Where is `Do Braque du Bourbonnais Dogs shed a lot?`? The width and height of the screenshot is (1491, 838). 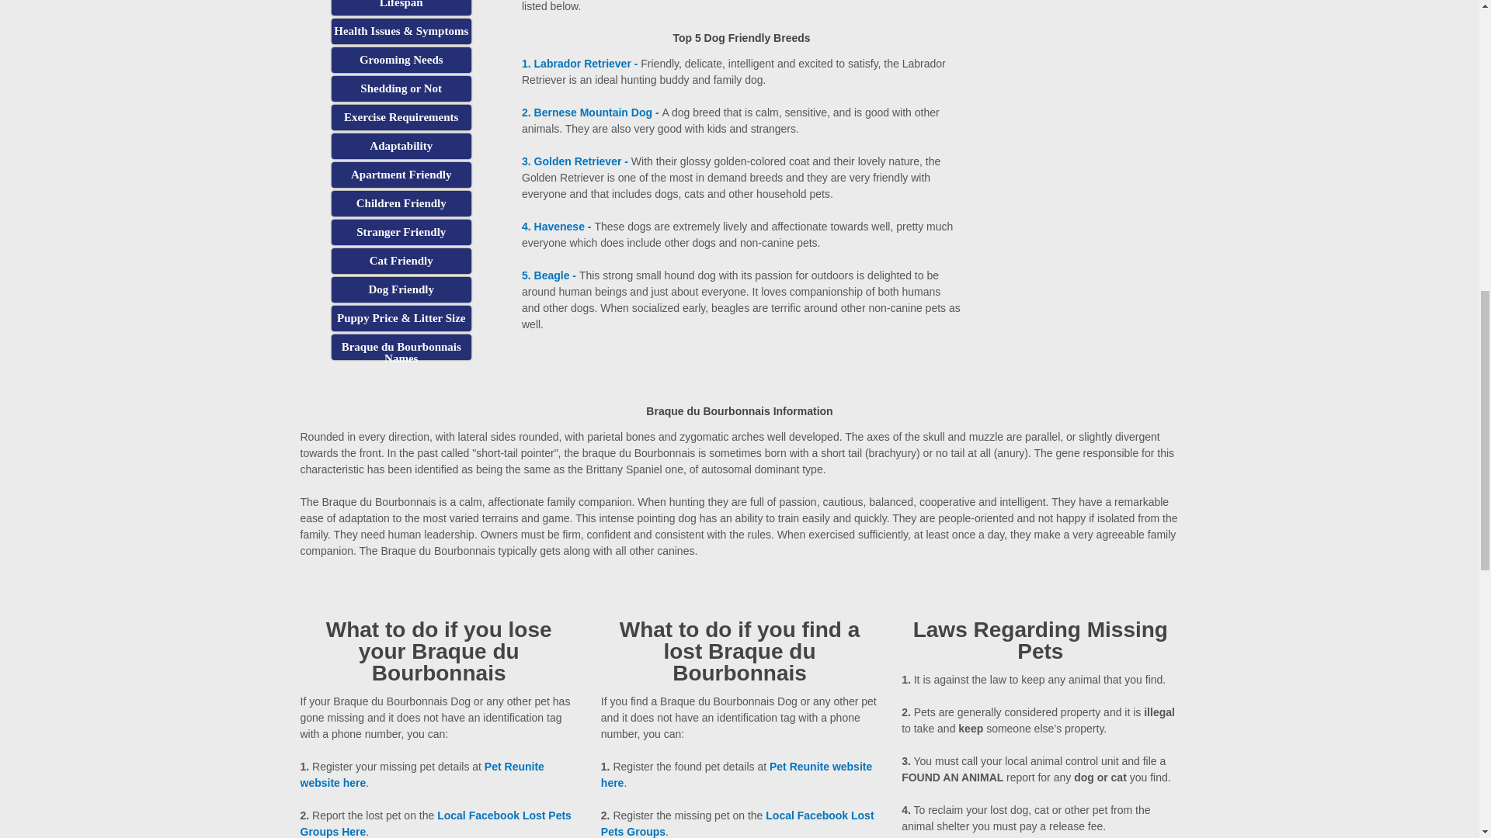
Do Braque du Bourbonnais Dogs shed a lot? is located at coordinates (401, 88).